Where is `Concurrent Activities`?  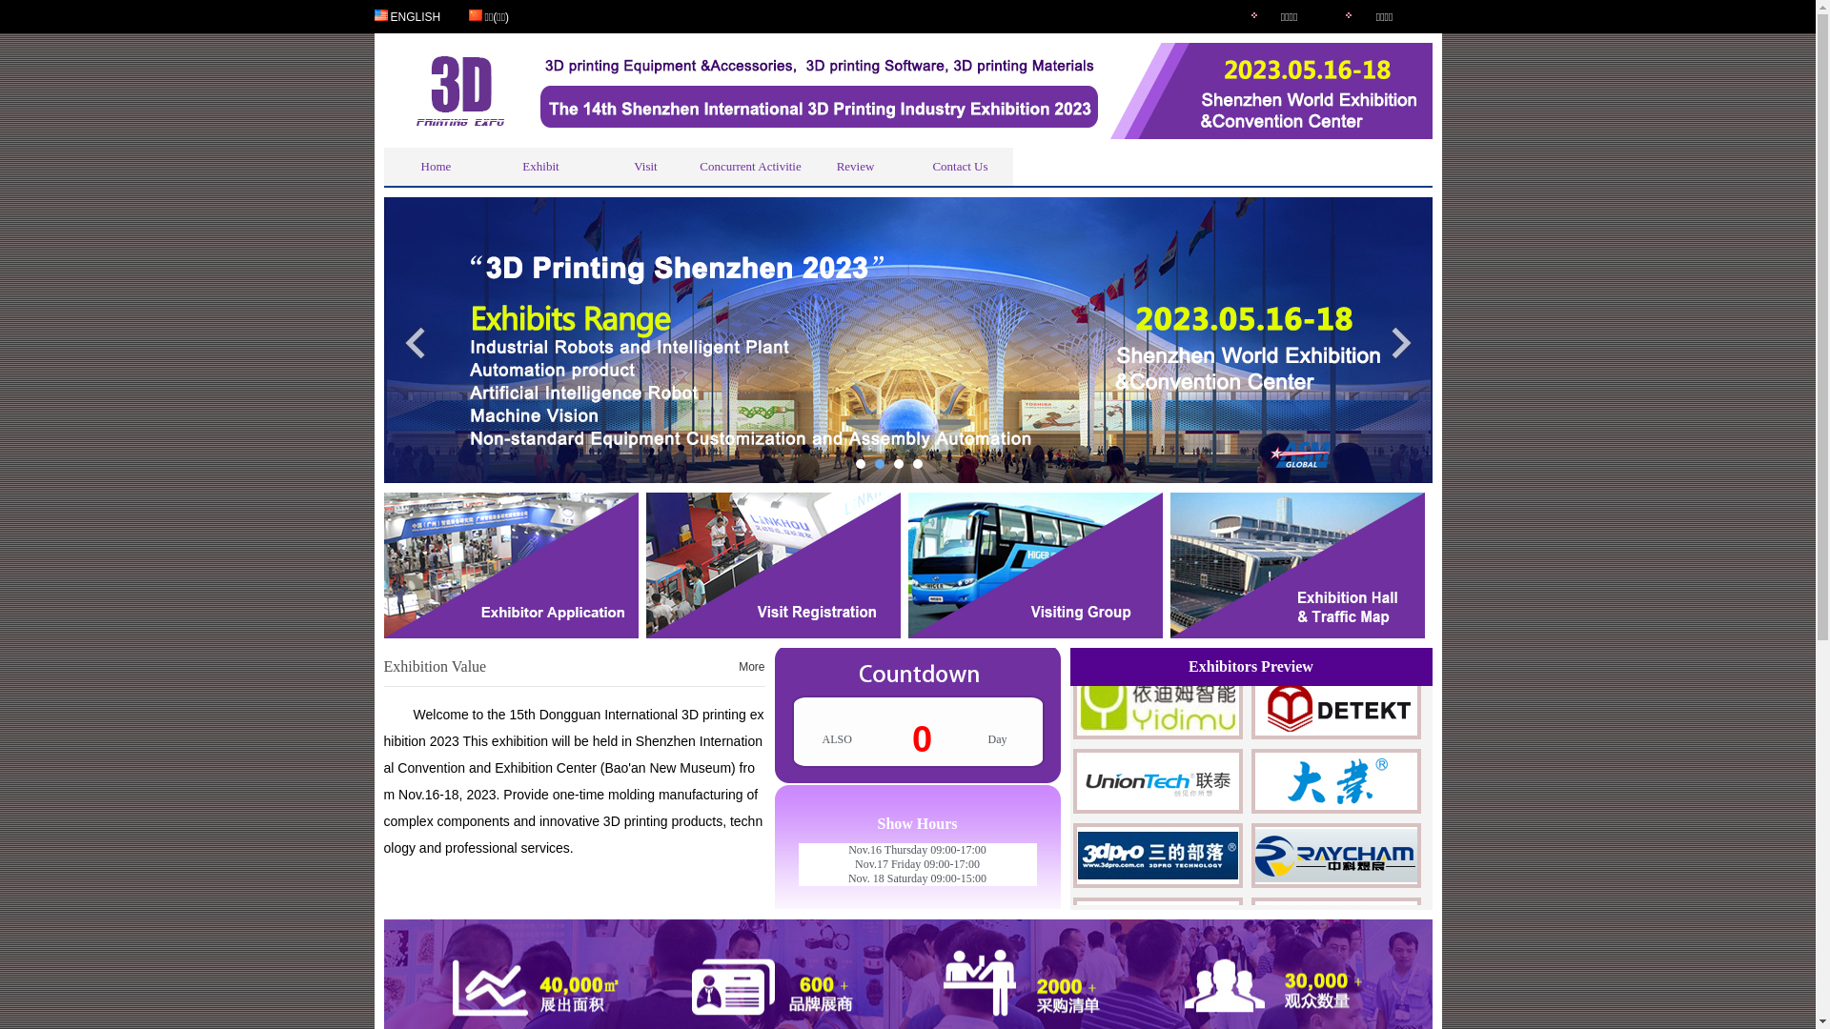
Concurrent Activities is located at coordinates (750, 167).